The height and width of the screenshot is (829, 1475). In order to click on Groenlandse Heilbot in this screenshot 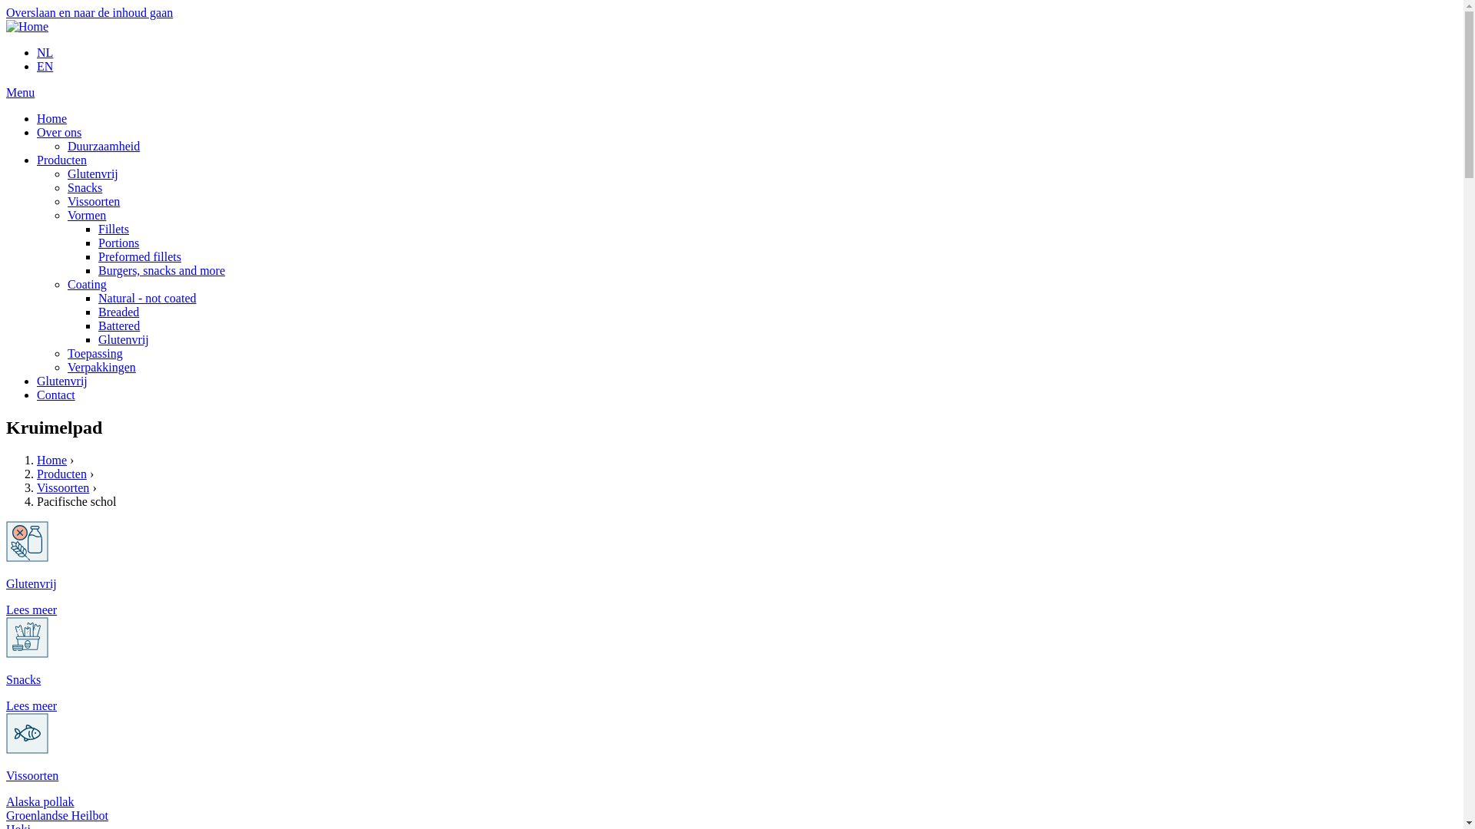, I will do `click(57, 815)`.